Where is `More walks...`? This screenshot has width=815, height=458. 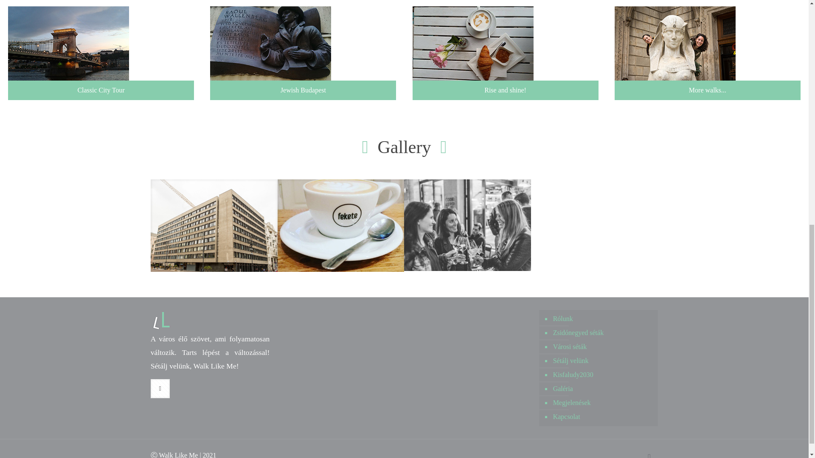 More walks... is located at coordinates (707, 50).